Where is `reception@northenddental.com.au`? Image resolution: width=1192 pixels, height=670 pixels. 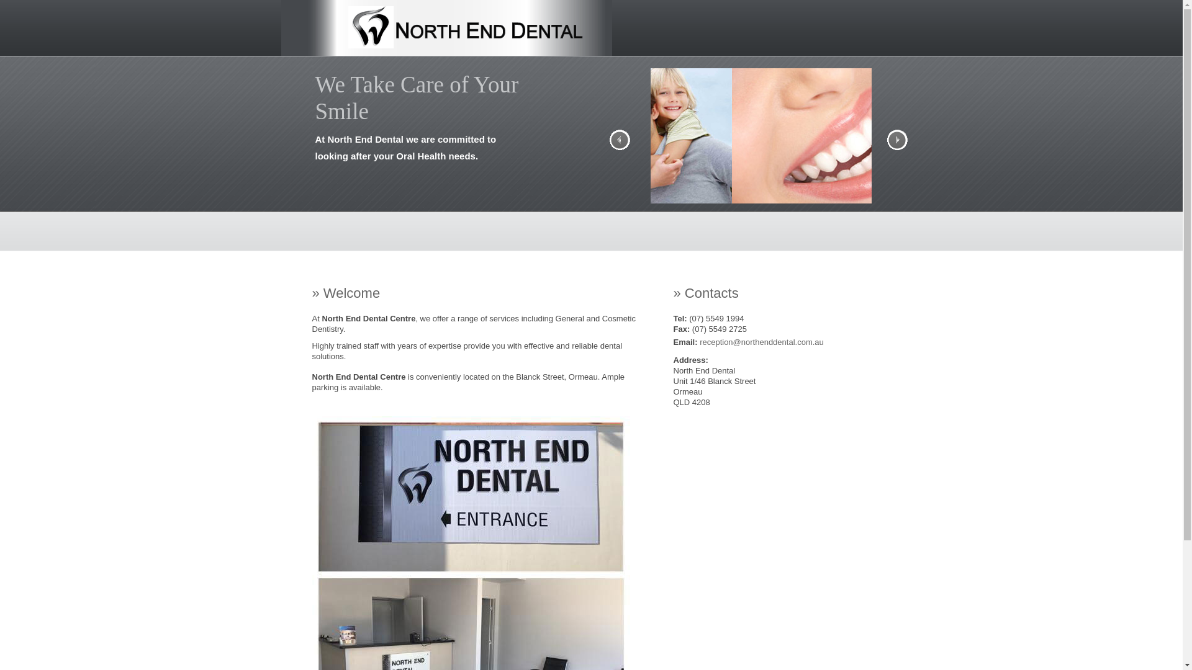 reception@northenddental.com.au is located at coordinates (762, 342).